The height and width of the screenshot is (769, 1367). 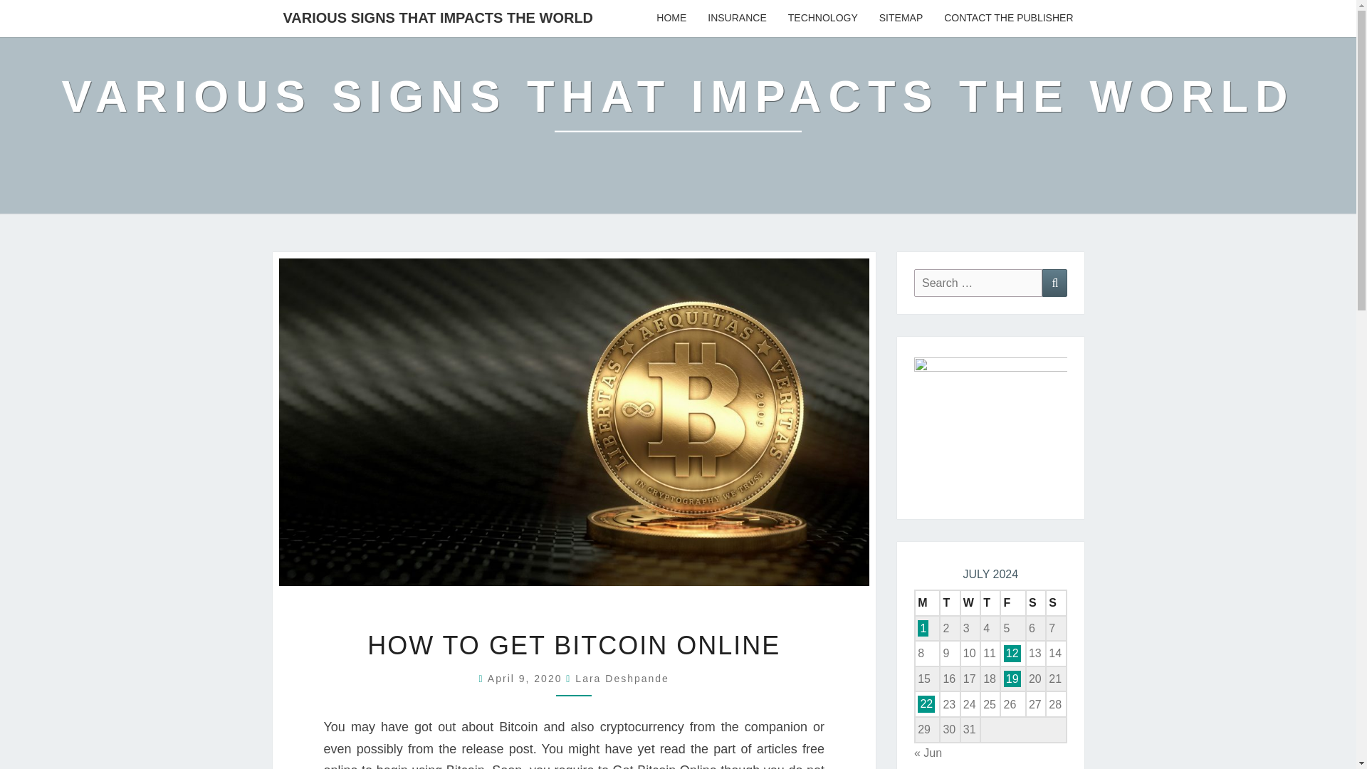 I want to click on 9:25 am, so click(x=527, y=679).